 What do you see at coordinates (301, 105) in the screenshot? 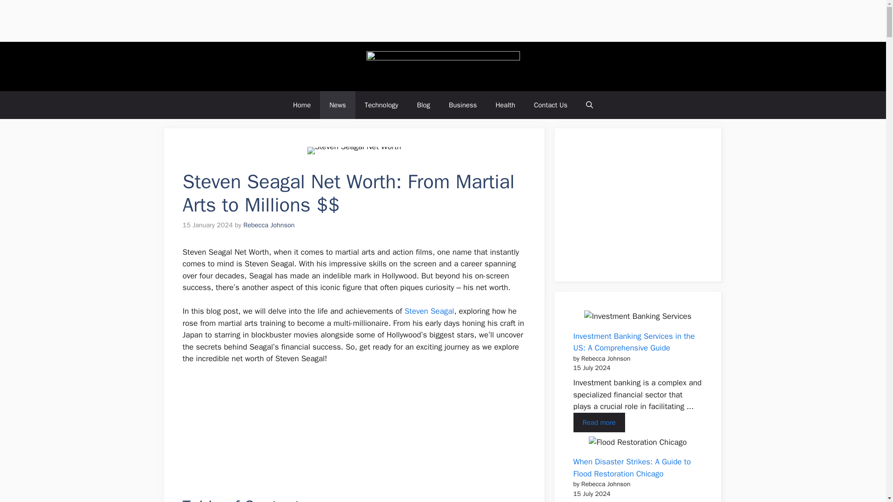
I see `Home` at bounding box center [301, 105].